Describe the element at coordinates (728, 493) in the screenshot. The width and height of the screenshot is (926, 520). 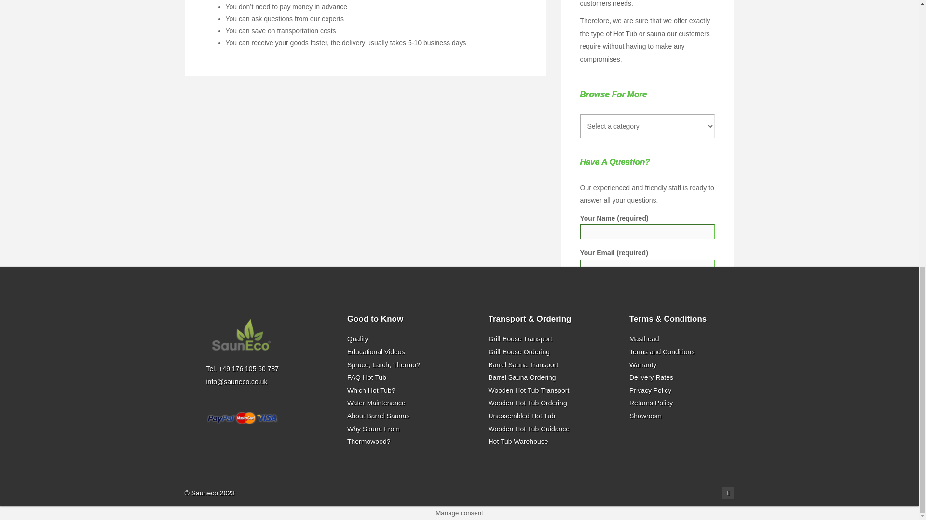
I see `email` at that location.